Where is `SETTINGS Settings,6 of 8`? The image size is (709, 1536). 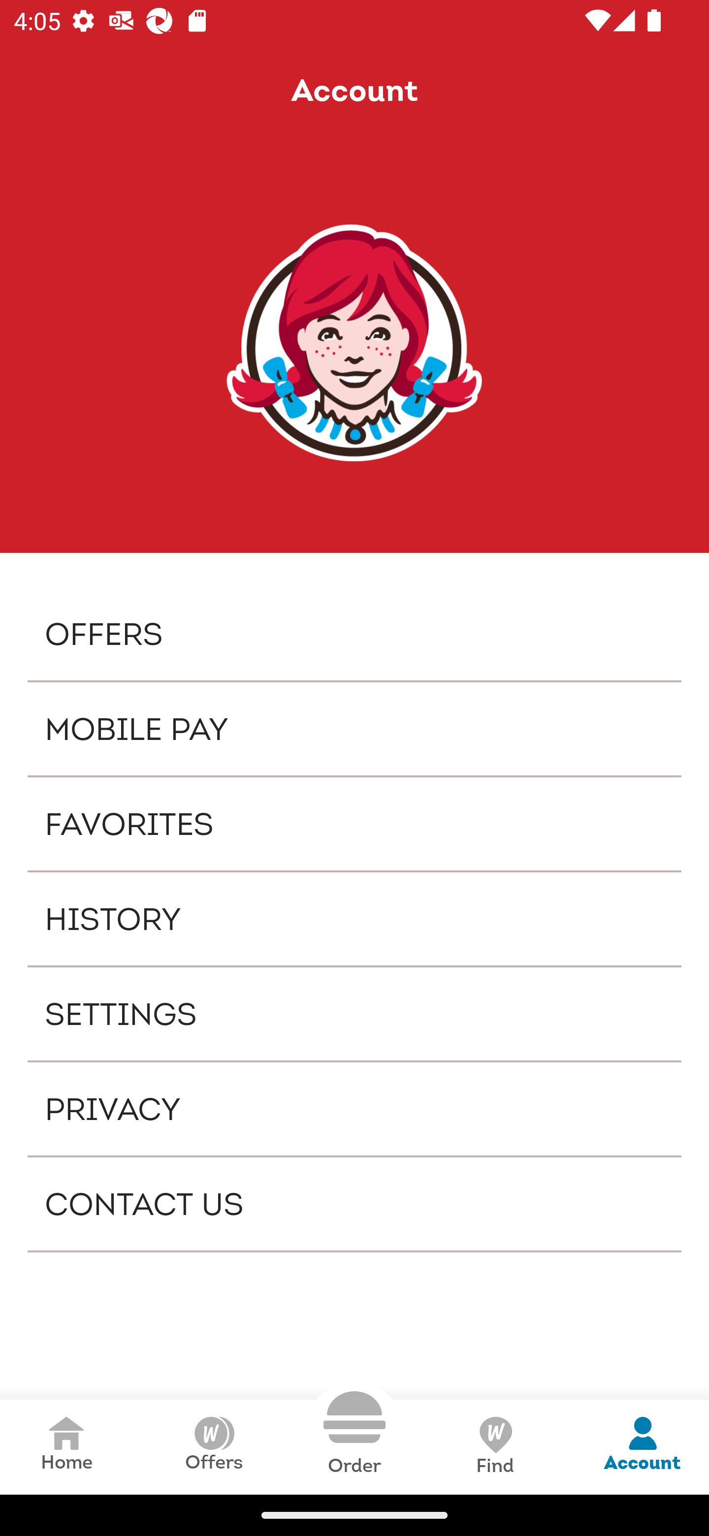
SETTINGS Settings,6 of 8 is located at coordinates (354, 1013).